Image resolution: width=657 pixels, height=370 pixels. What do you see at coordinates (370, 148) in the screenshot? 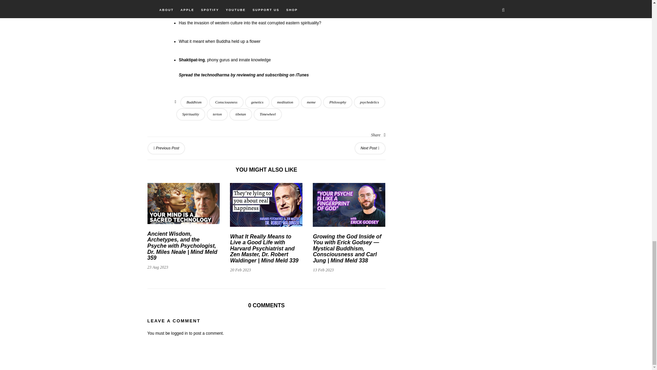
I see `Next Post` at bounding box center [370, 148].